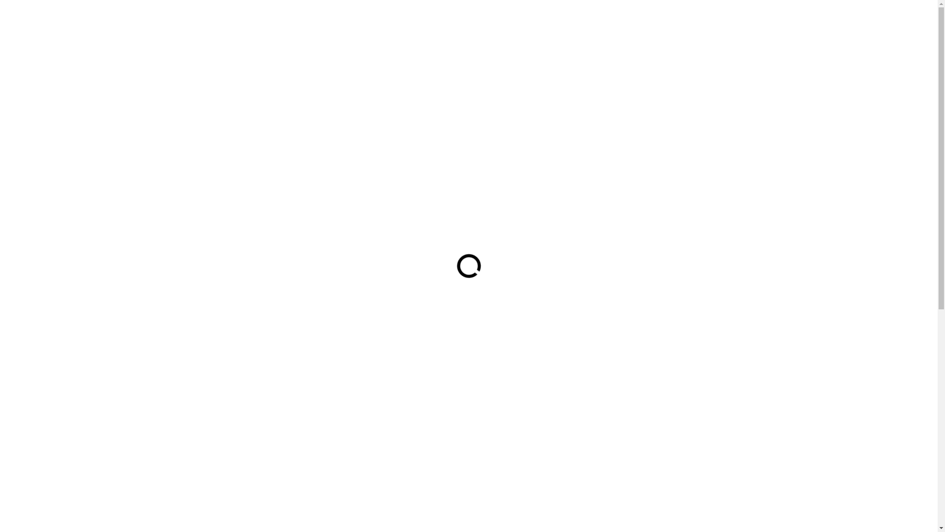 This screenshot has height=532, width=945. What do you see at coordinates (670, 413) in the screenshot?
I see `Fell Small Trees (Level 2)` at bounding box center [670, 413].